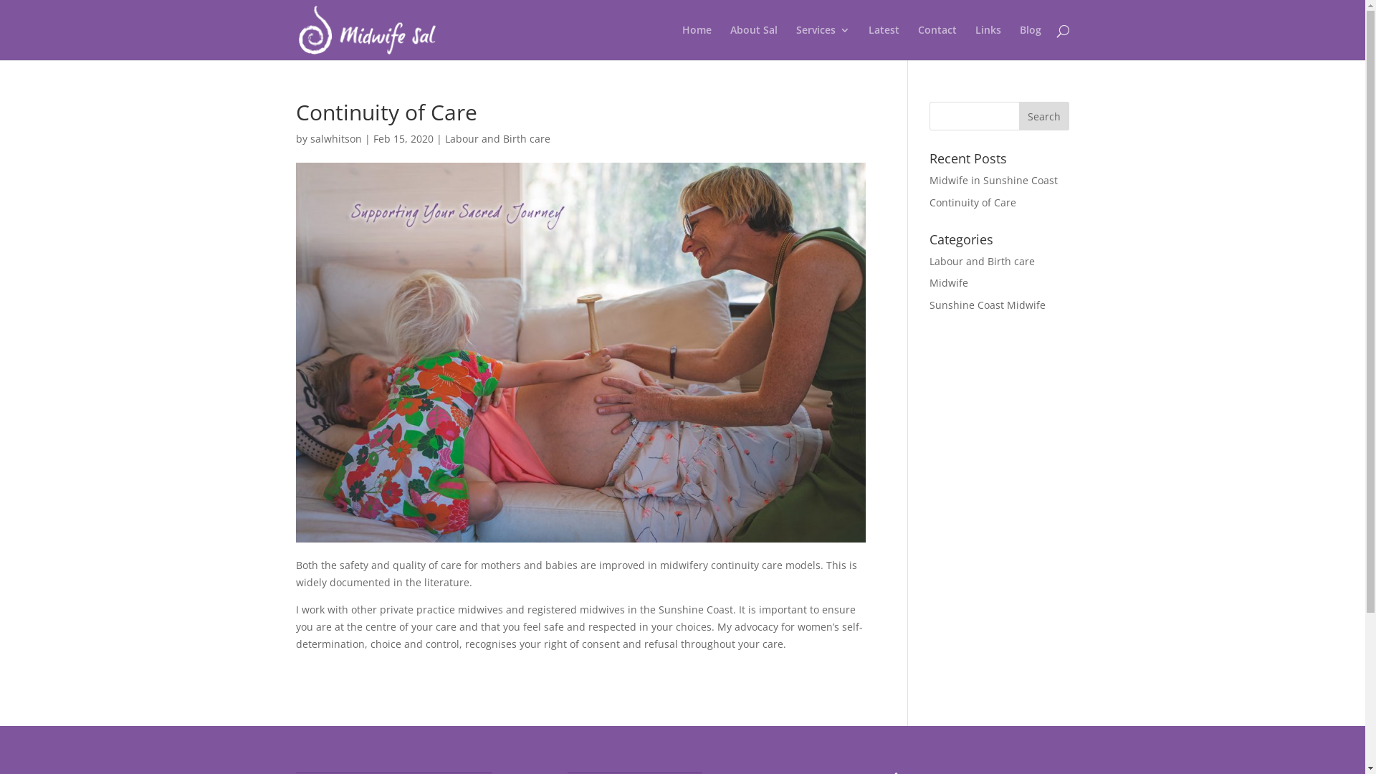 The height and width of the screenshot is (774, 1376). Describe the element at coordinates (697, 43) in the screenshot. I see `Home` at that location.